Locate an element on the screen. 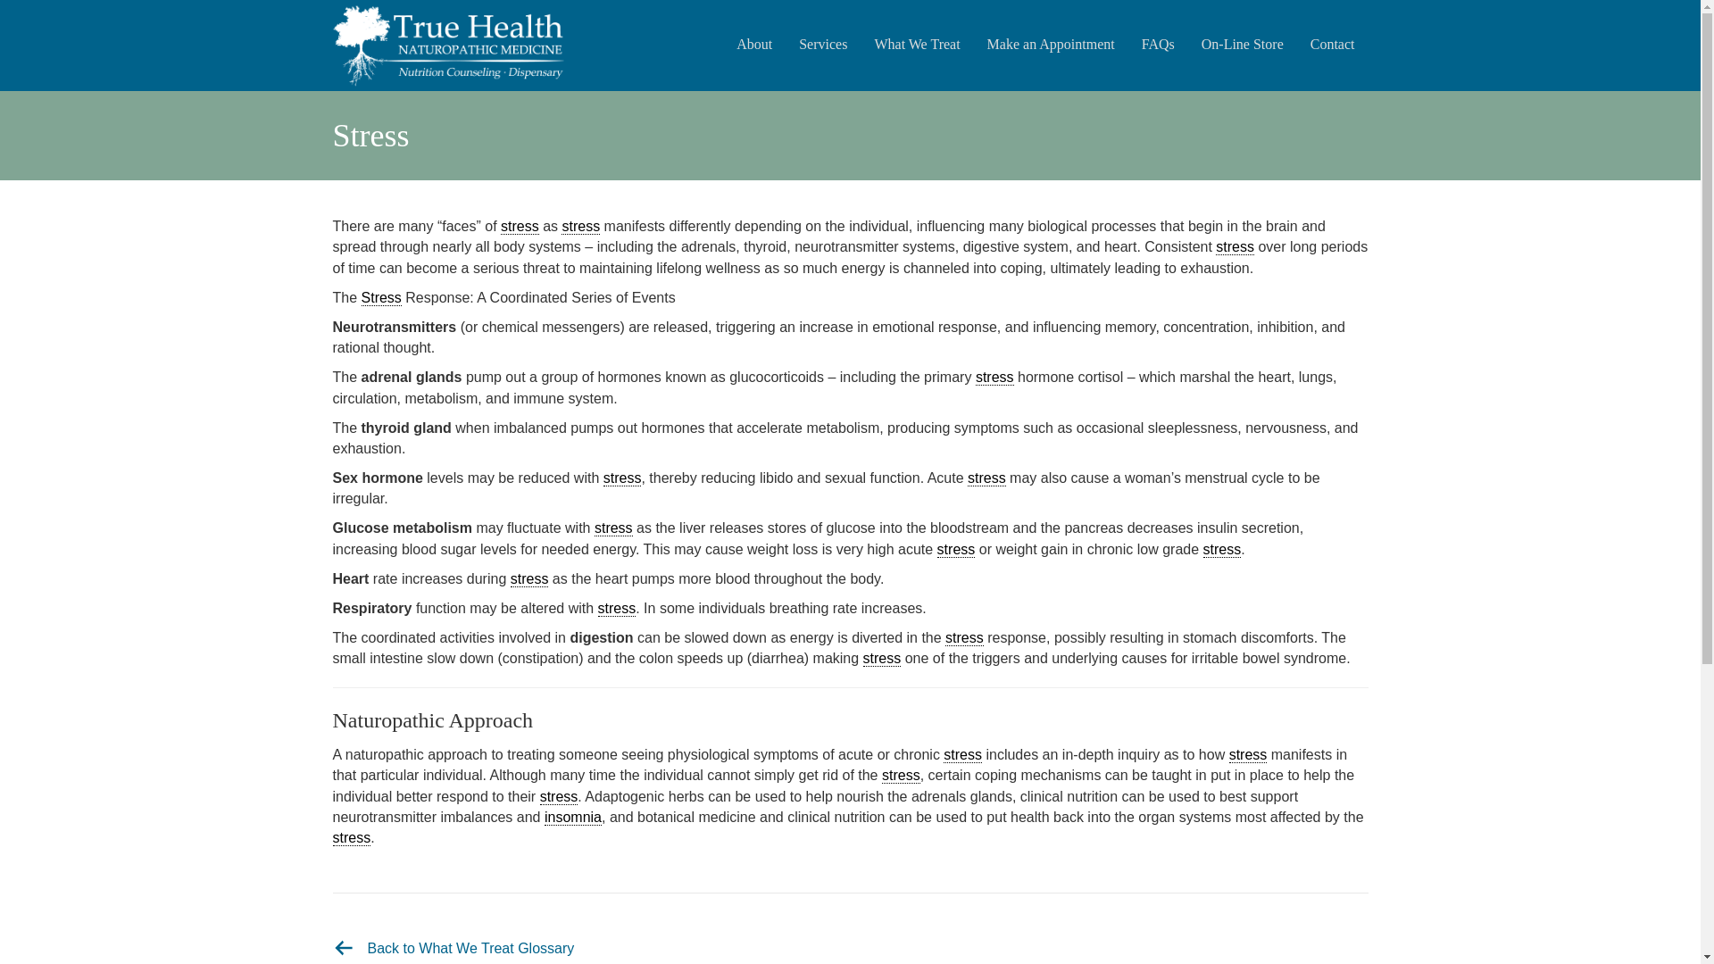  stress is located at coordinates (613, 528).